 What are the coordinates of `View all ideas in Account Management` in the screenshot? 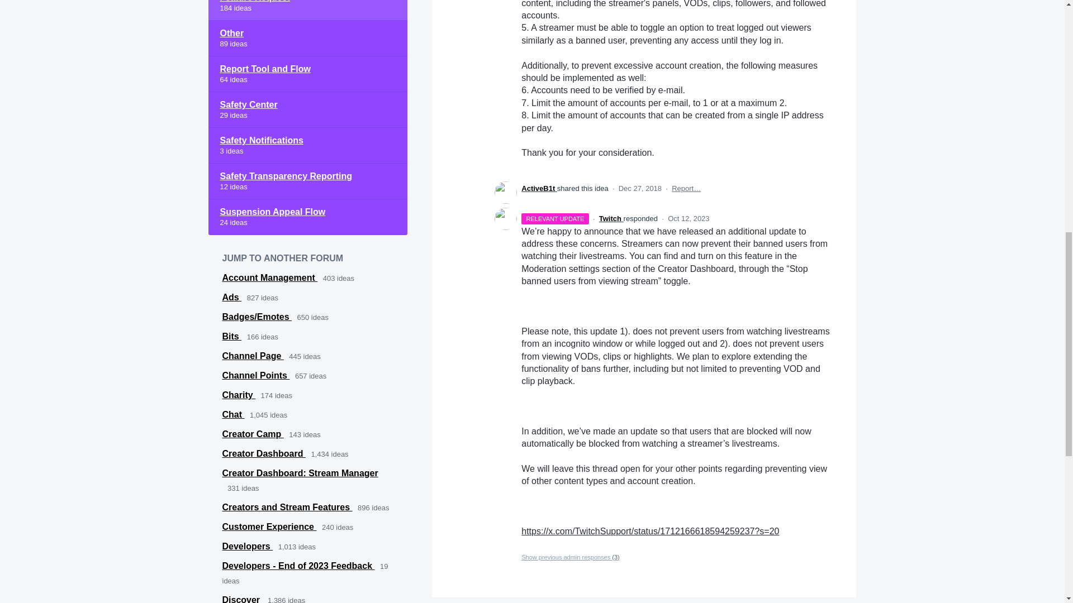 It's located at (269, 278).